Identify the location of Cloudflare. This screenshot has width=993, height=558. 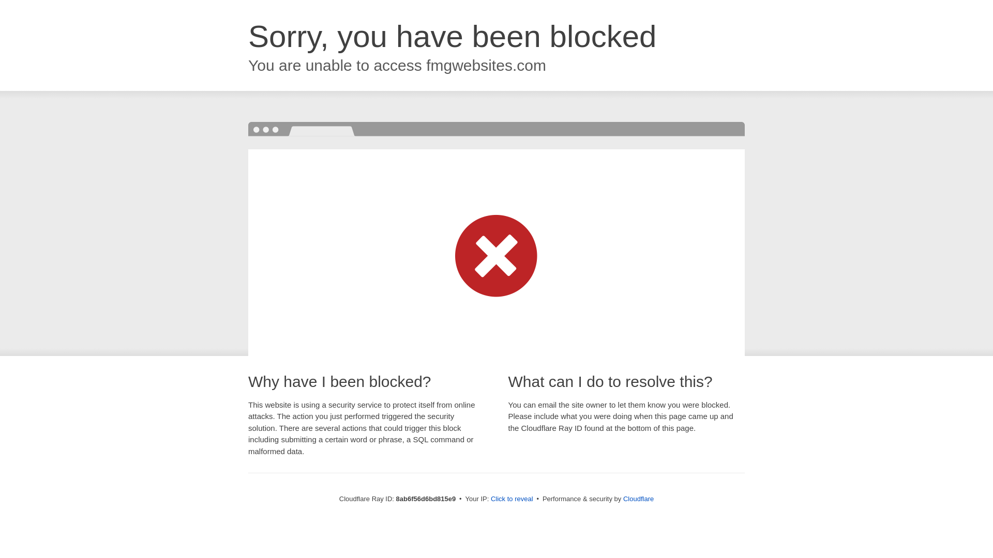
(638, 499).